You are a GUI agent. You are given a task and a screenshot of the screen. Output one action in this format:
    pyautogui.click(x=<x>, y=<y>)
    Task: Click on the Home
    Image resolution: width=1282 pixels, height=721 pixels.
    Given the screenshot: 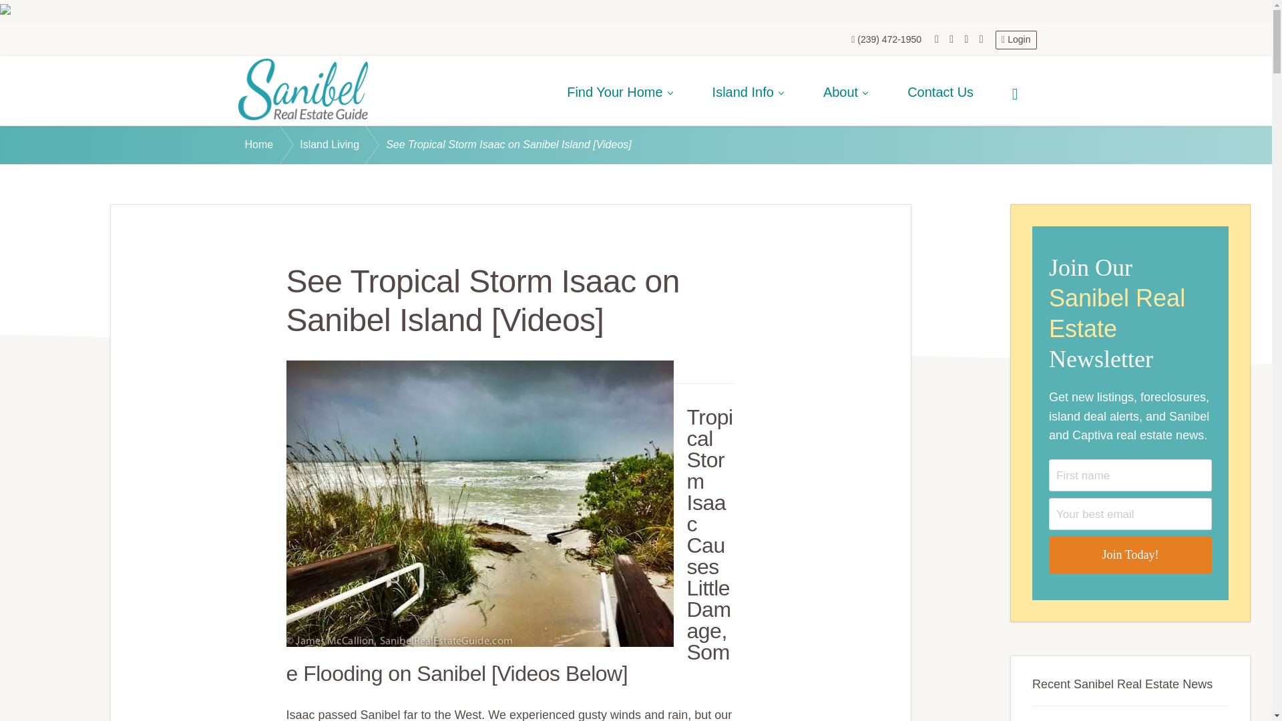 What is the action you would take?
    pyautogui.click(x=272, y=145)
    